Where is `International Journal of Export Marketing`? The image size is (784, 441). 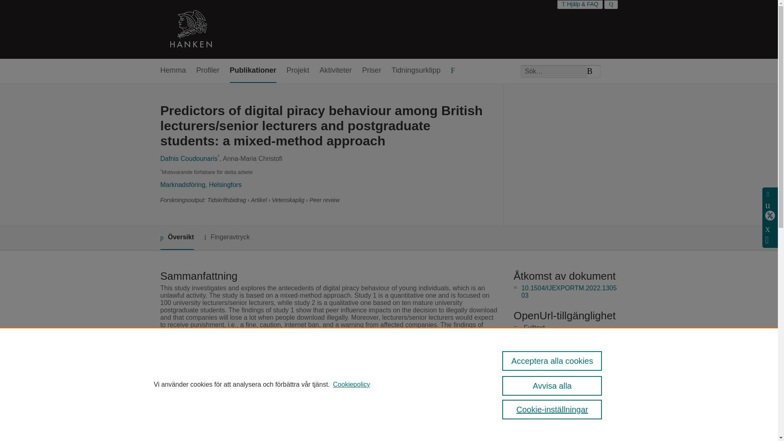
International Journal of Export Marketing is located at coordinates (332, 377).